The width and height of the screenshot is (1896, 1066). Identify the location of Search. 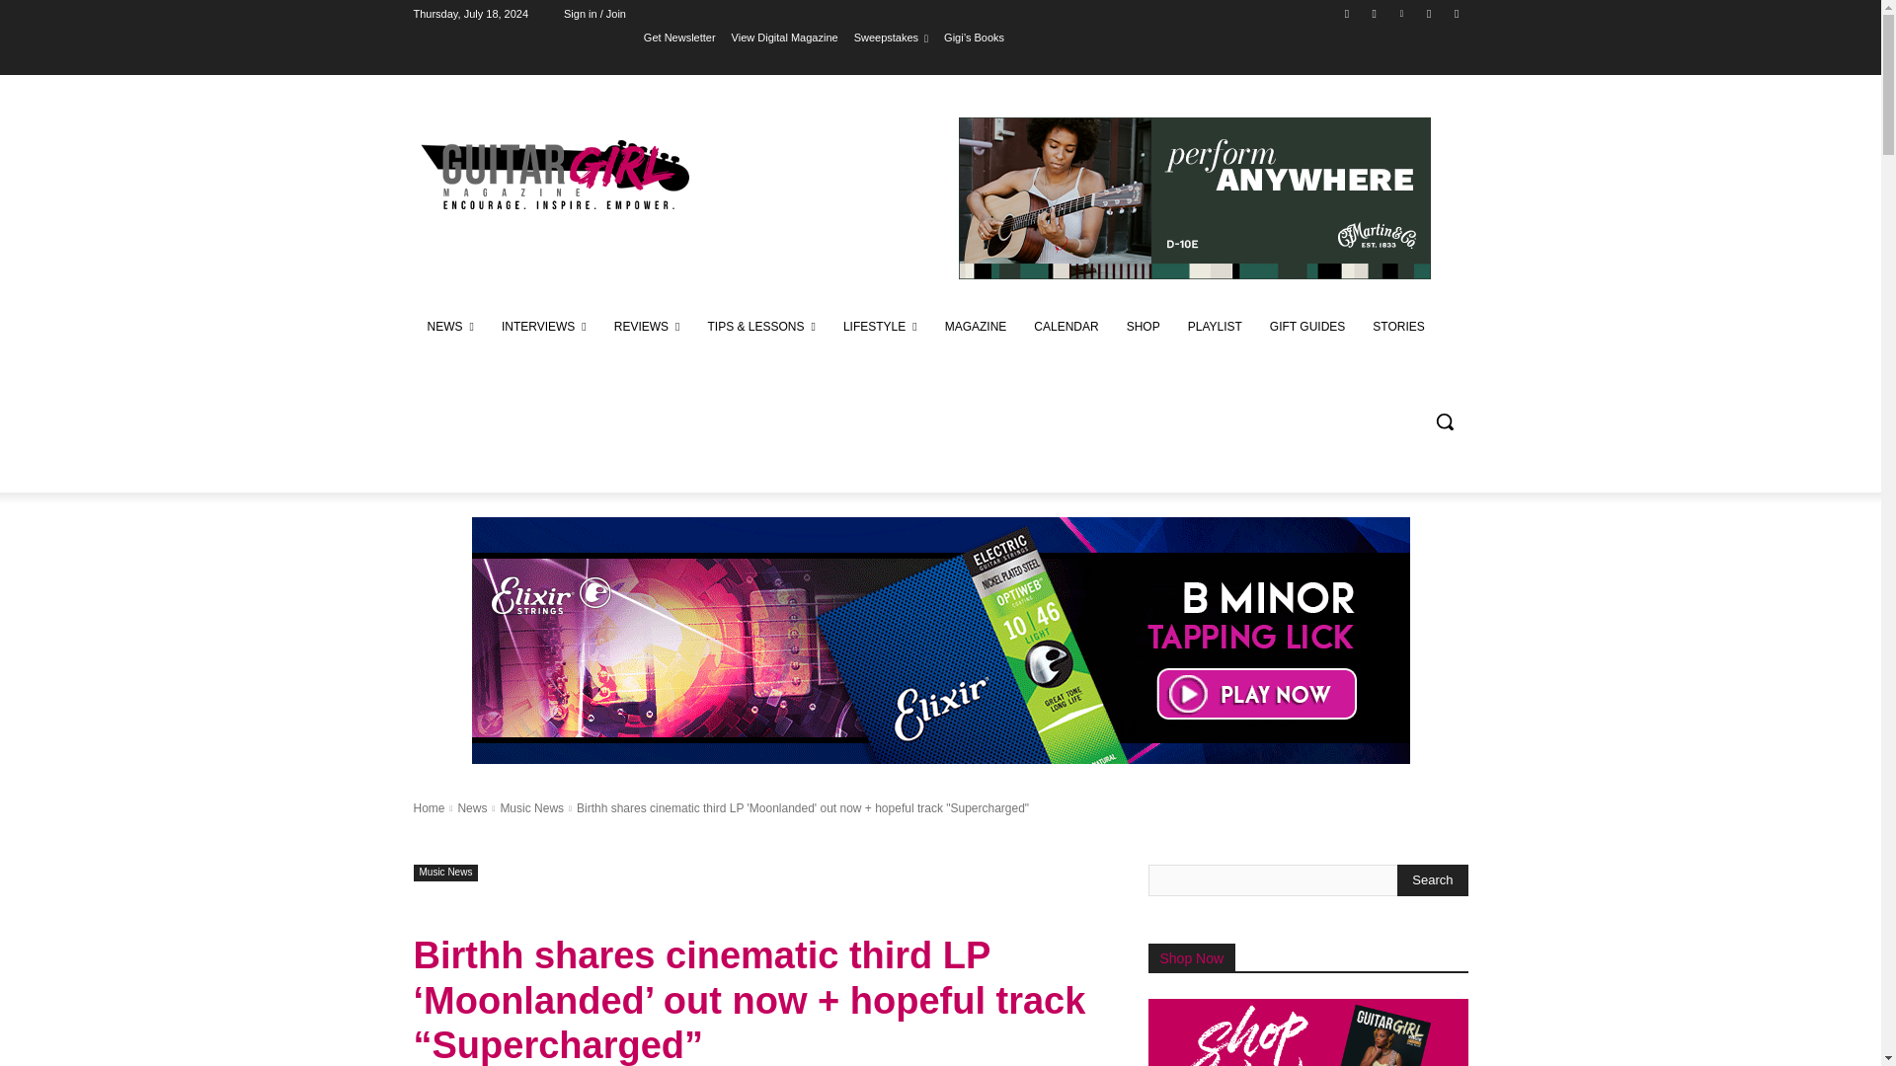
(1432, 880).